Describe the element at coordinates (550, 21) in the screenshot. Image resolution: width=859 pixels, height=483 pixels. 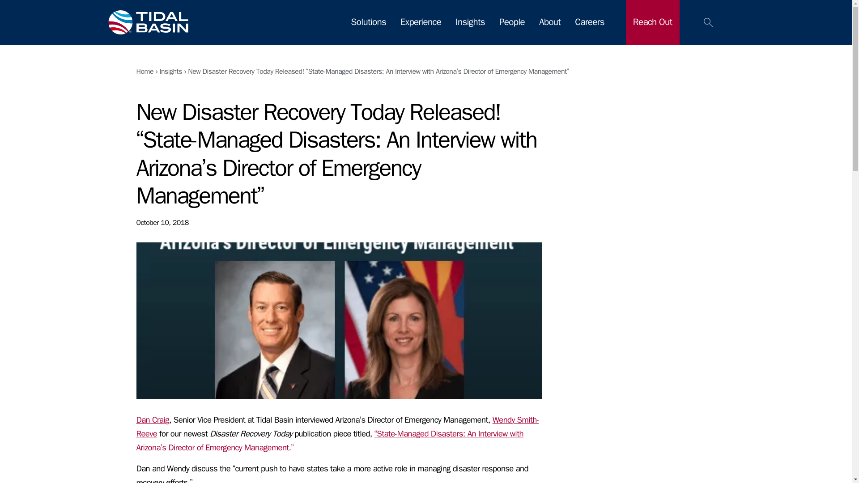
I see `About` at that location.